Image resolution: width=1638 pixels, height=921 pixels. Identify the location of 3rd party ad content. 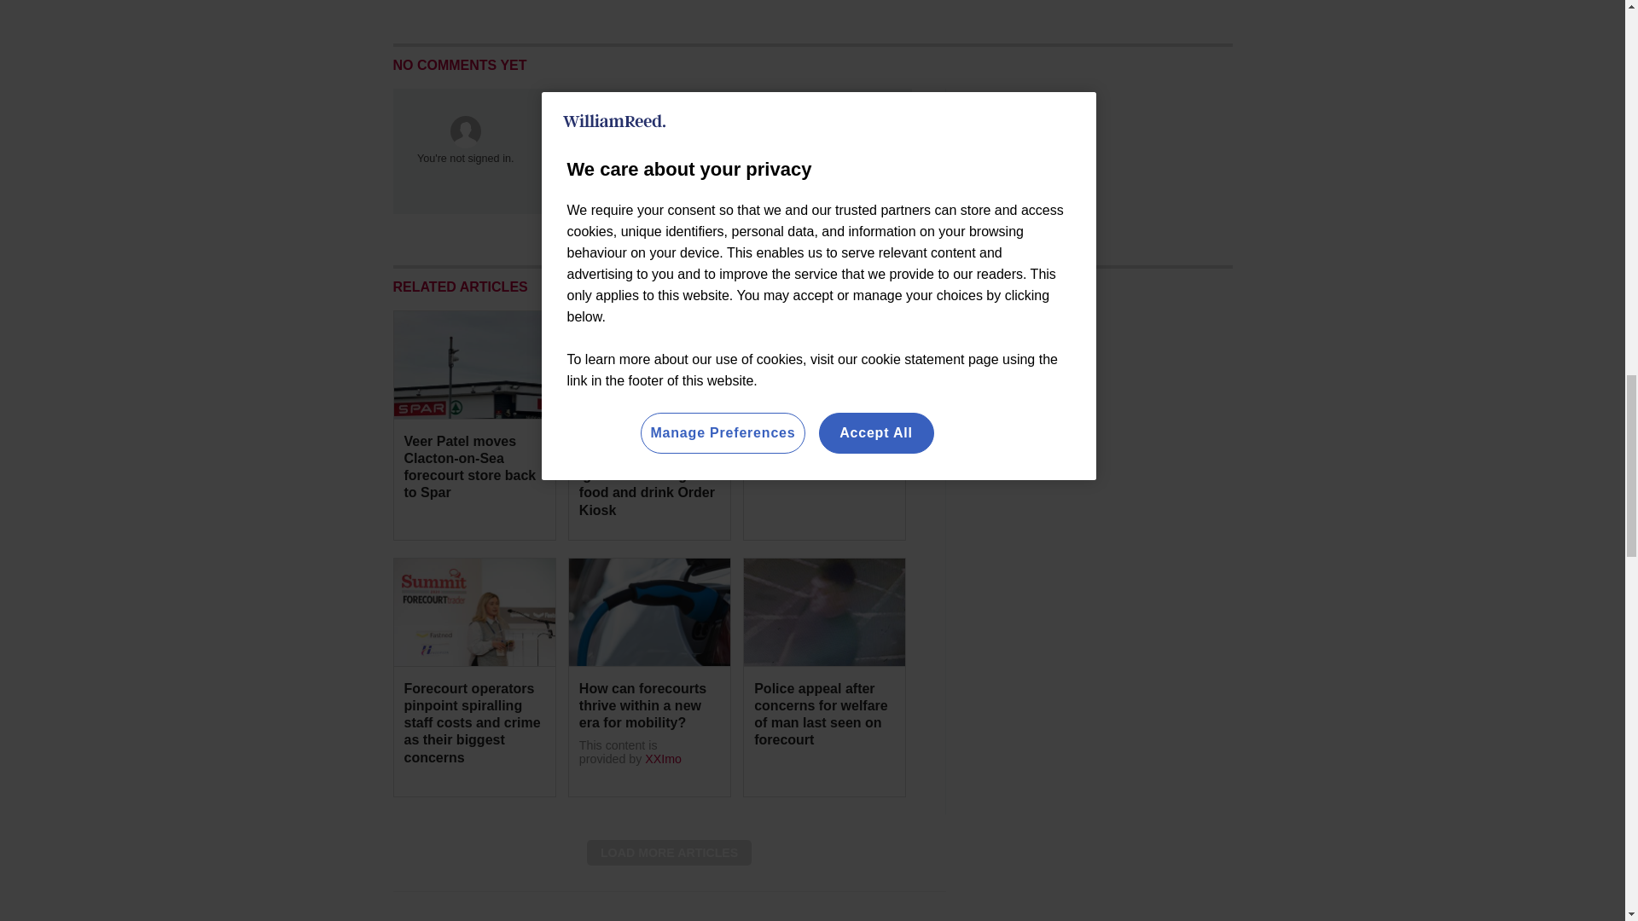
(1104, 416).